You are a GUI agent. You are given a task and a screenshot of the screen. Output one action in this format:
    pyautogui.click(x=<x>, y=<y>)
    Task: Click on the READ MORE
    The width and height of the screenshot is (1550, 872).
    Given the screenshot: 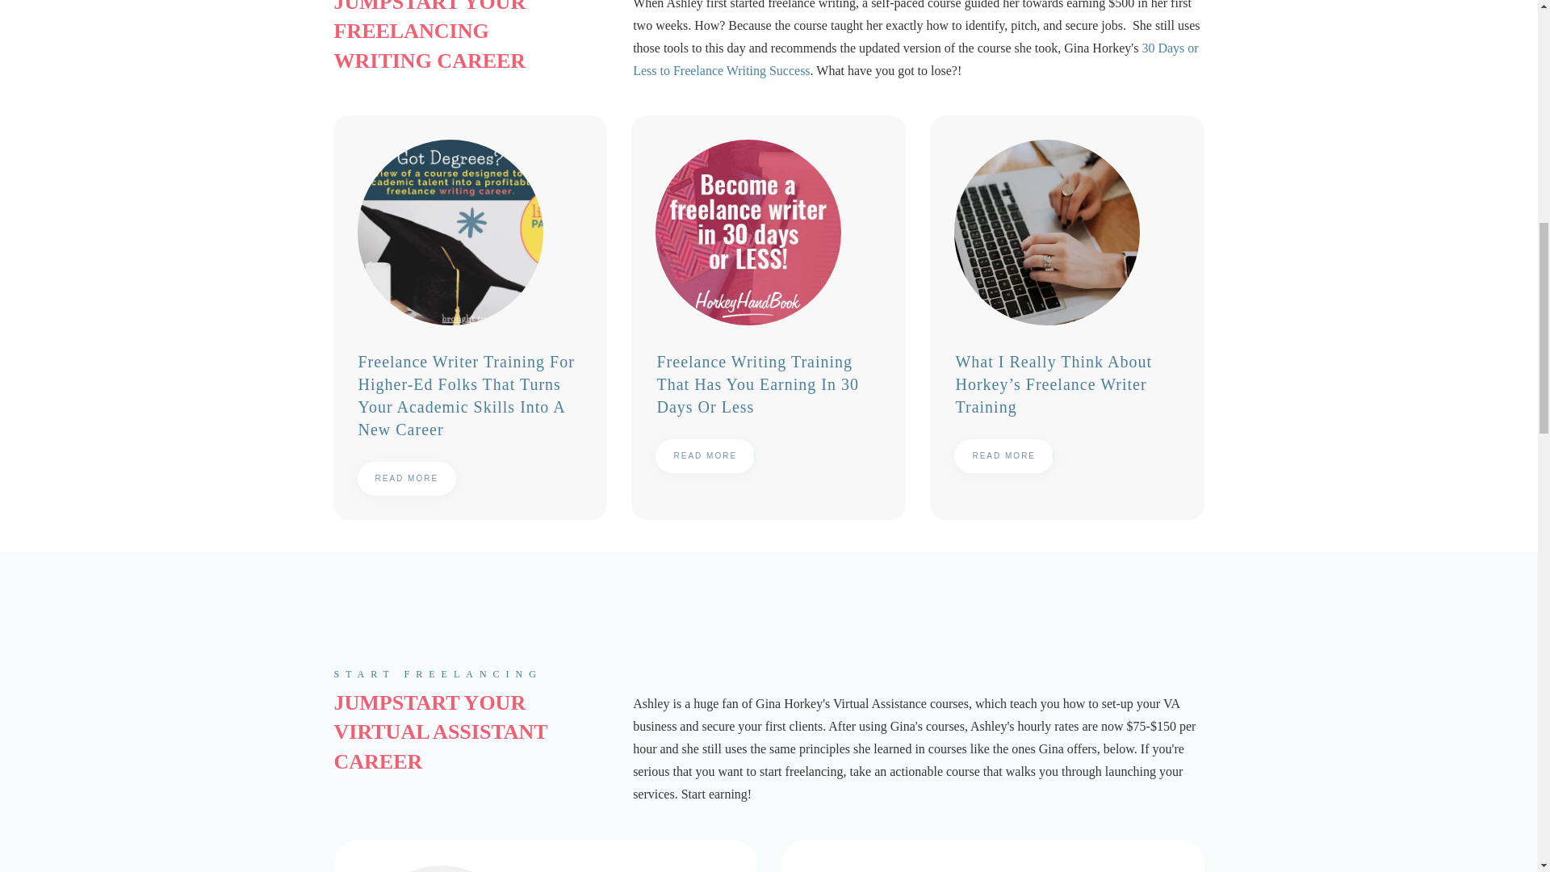 What is the action you would take?
    pyautogui.click(x=1004, y=456)
    